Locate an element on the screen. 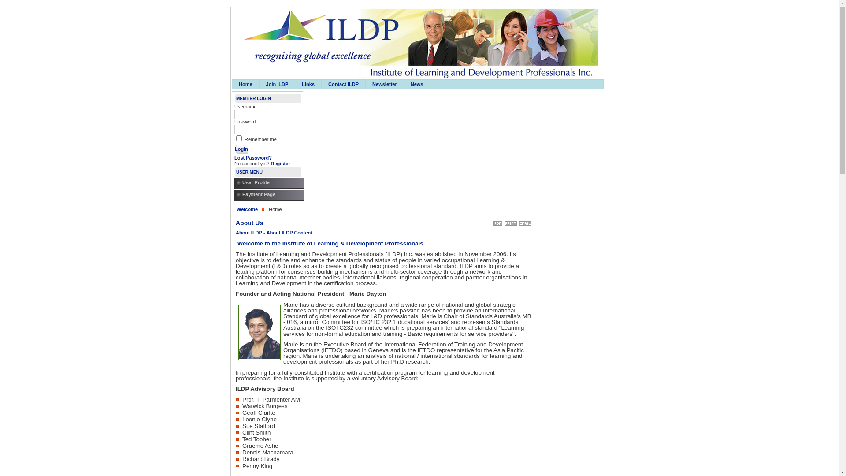  About ILDP Content is located at coordinates (289, 233).